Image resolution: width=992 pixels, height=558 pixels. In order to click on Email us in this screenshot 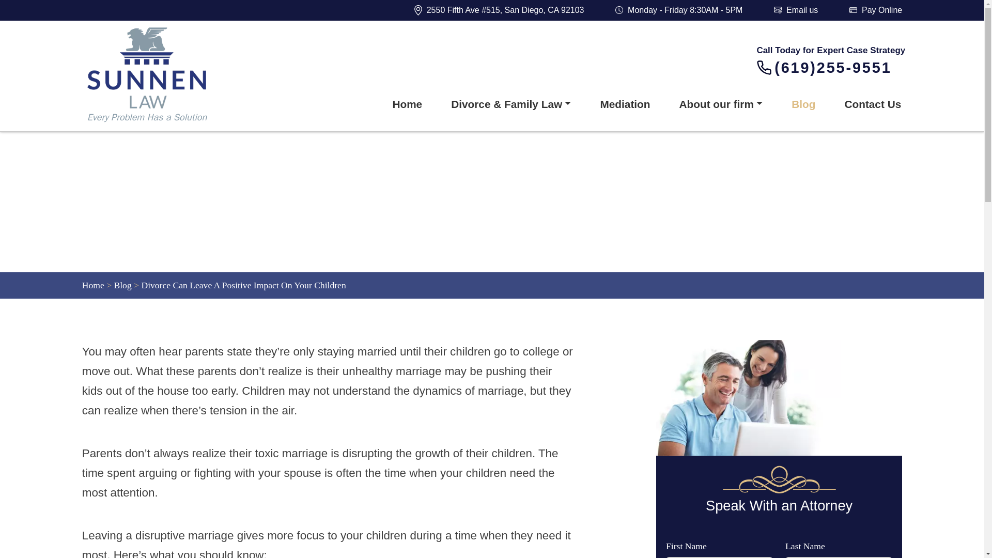, I will do `click(796, 10)`.